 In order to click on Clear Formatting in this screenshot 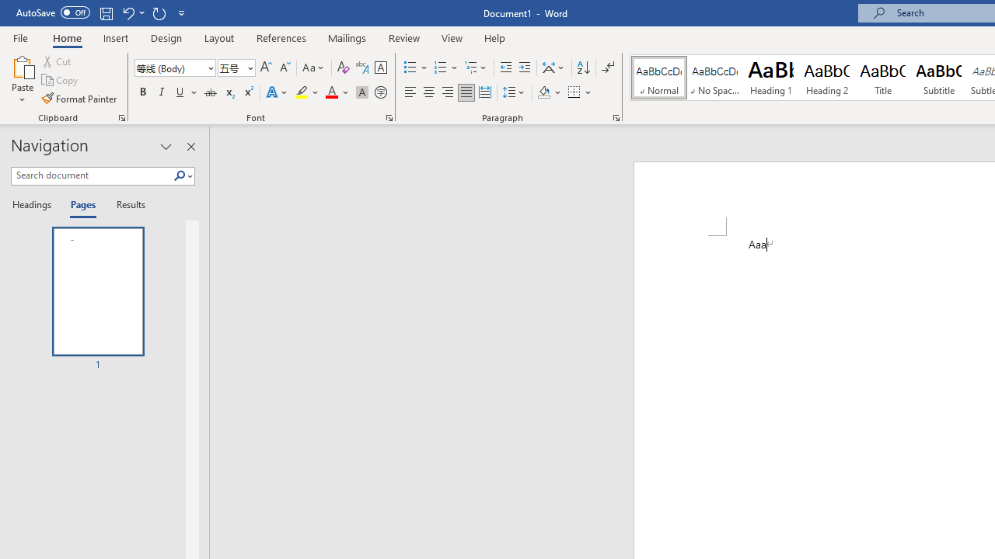, I will do `click(344, 68)`.